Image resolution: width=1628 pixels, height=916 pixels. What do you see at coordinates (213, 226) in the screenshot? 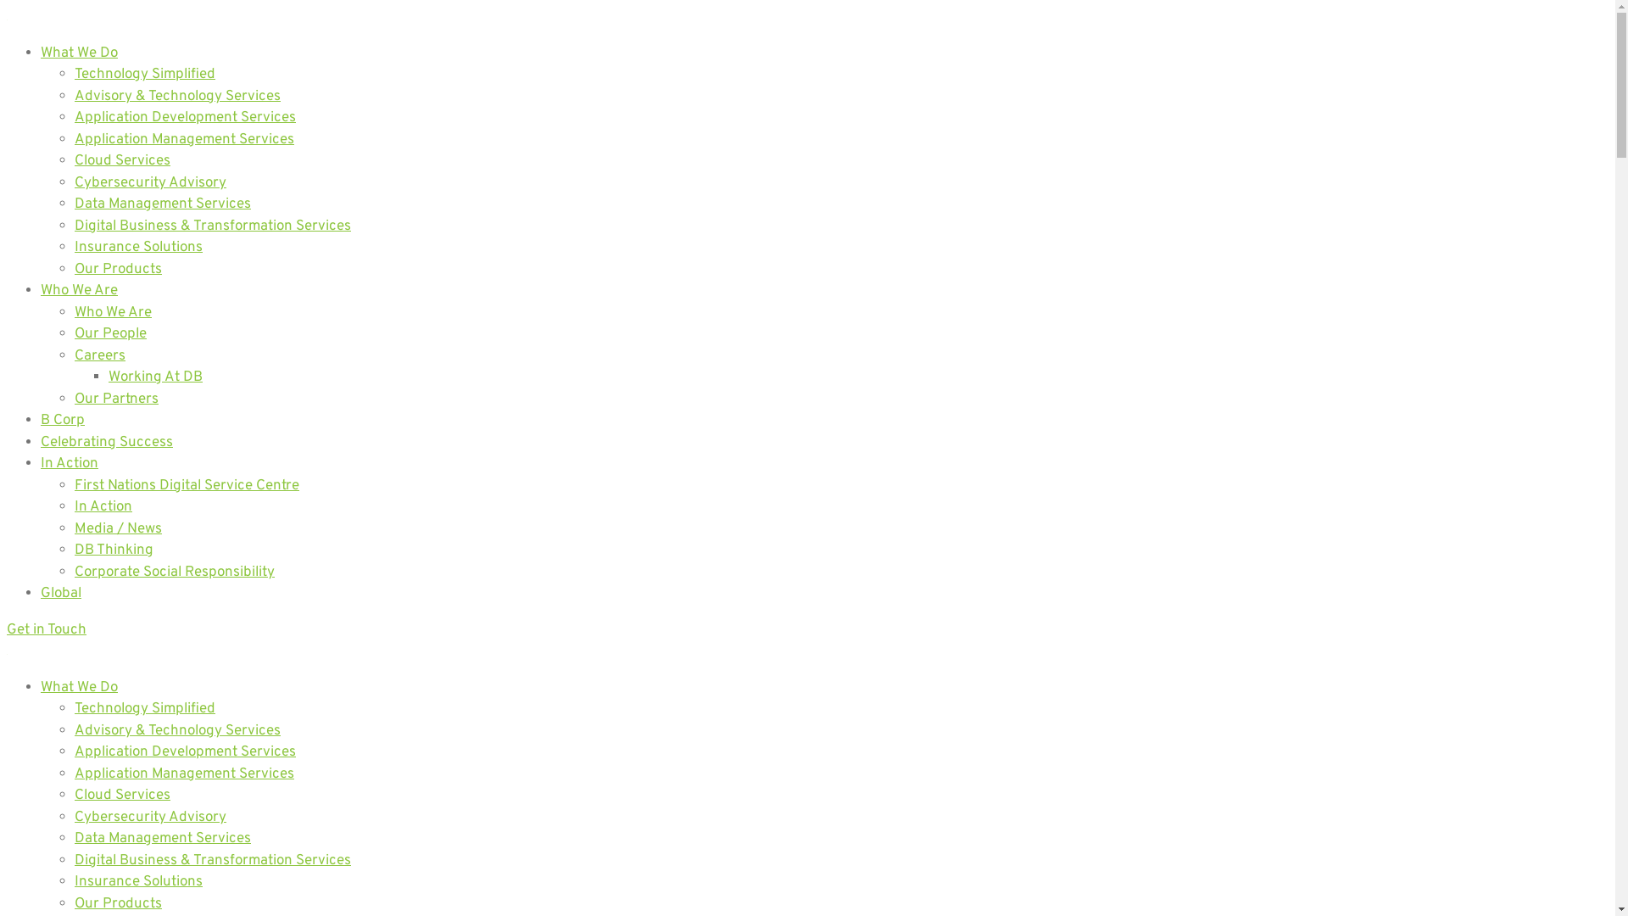
I see `Digital Business & Transformation Services` at bounding box center [213, 226].